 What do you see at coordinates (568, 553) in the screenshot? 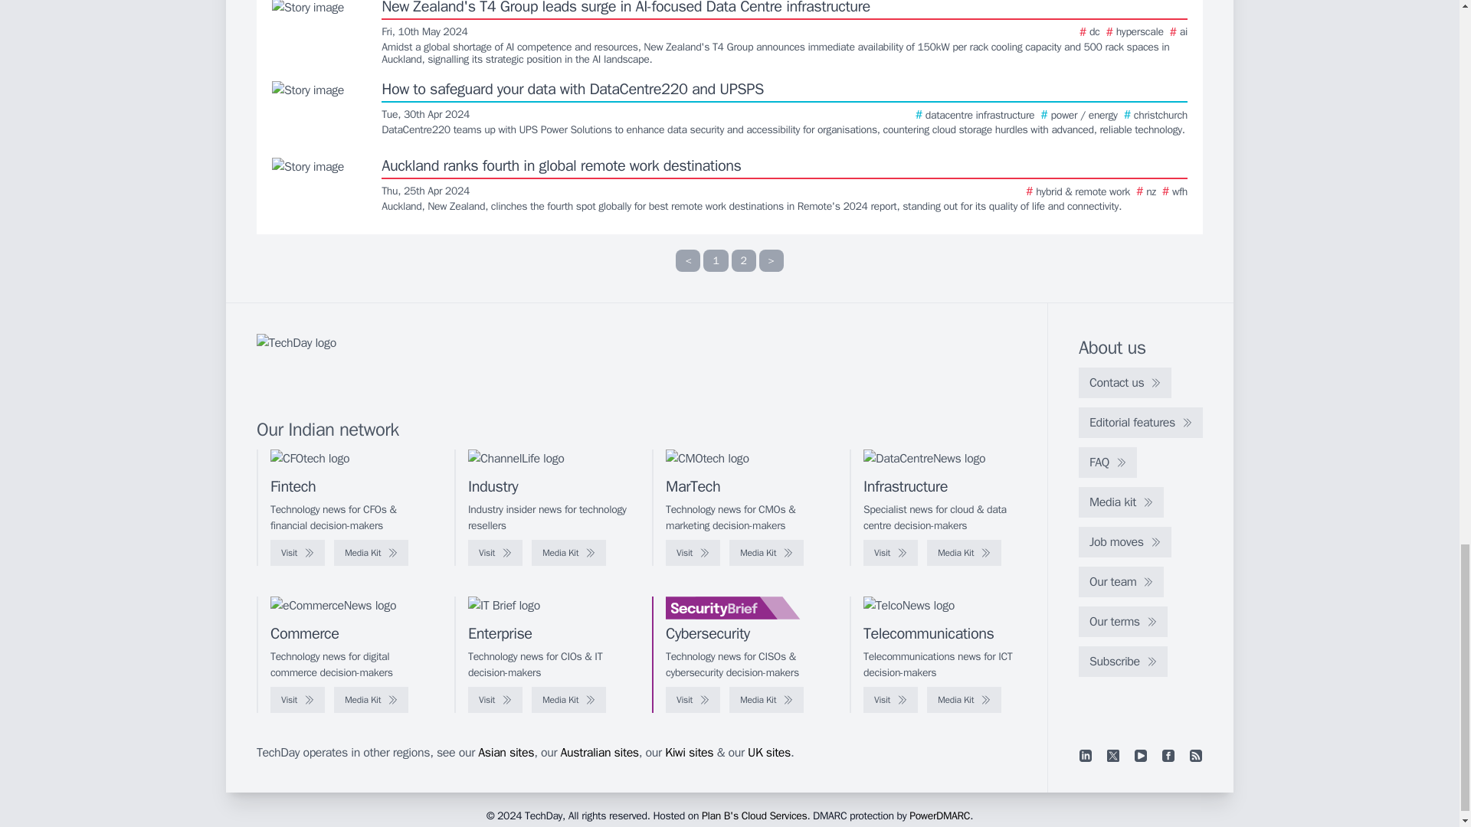
I see `Media Kit` at bounding box center [568, 553].